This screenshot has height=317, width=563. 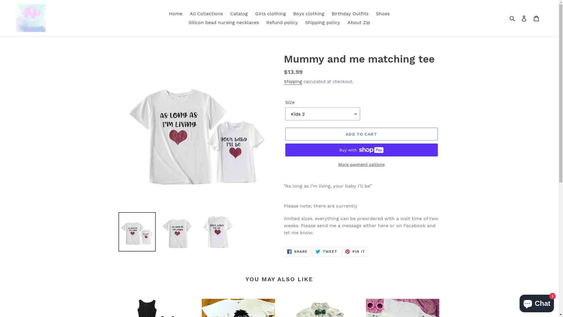 What do you see at coordinates (270, 14) in the screenshot?
I see `Girls clothing` at bounding box center [270, 14].